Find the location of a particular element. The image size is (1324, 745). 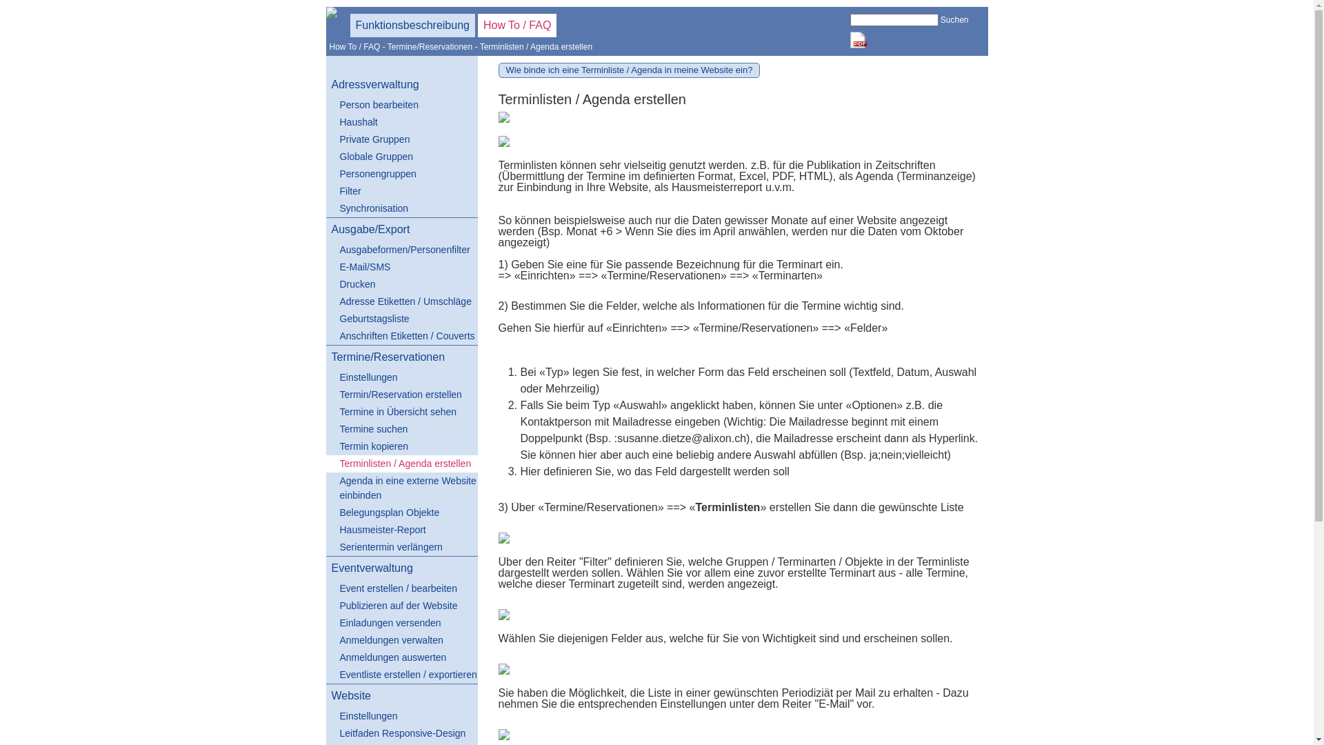

Terminlisten / Agenda erstellen is located at coordinates (536, 47).